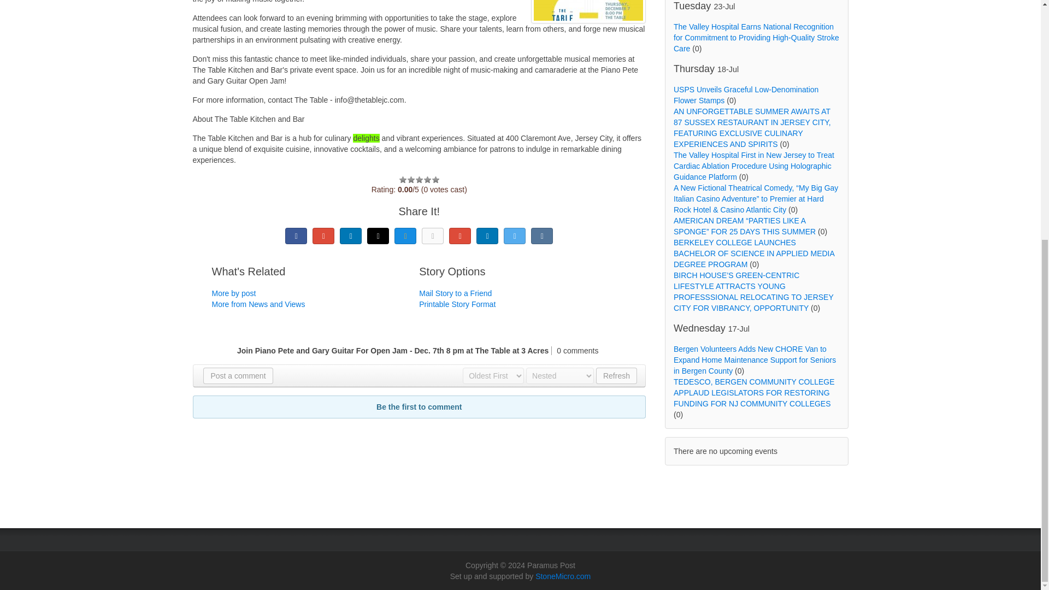 The image size is (1049, 590). I want to click on Facebook, so click(296, 236).